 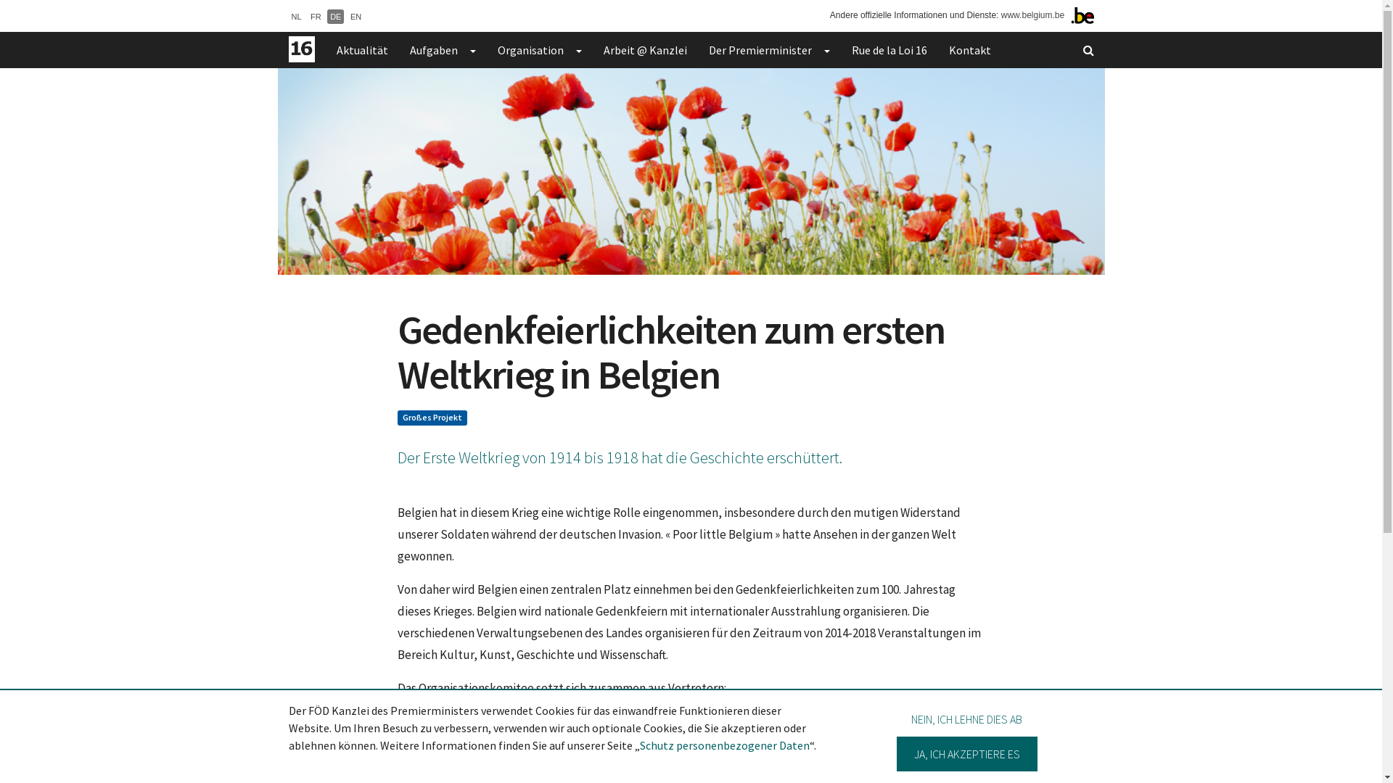 I want to click on FR, so click(x=316, y=17).